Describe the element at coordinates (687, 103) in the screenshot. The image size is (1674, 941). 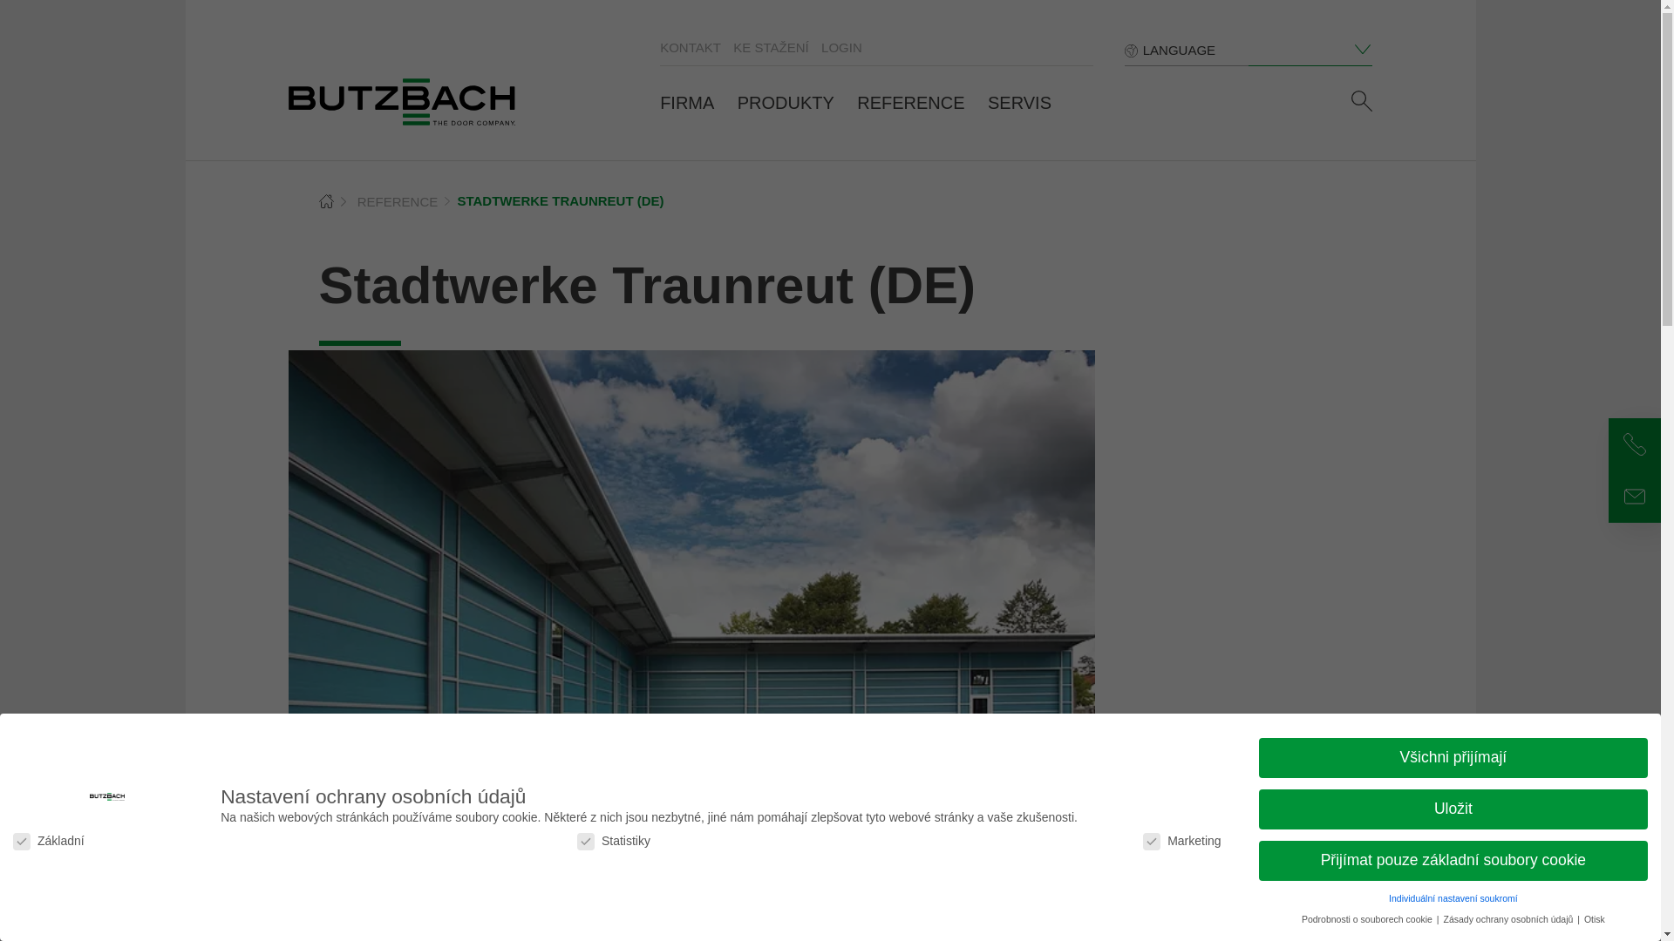
I see `FIRMA` at that location.